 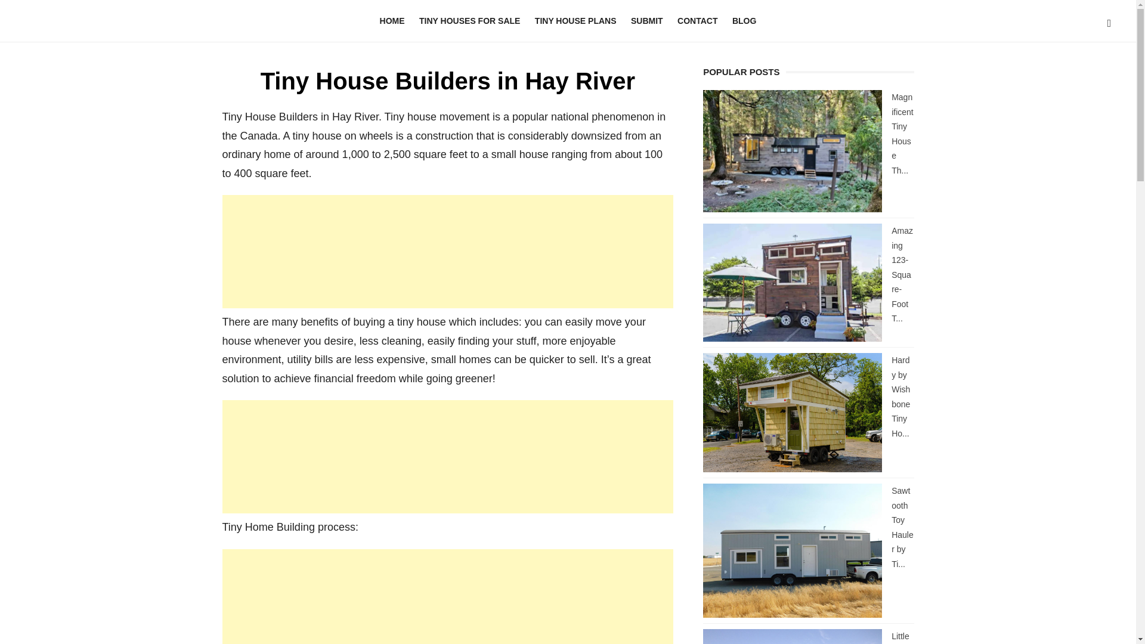 I want to click on SUBMIT, so click(x=646, y=21).